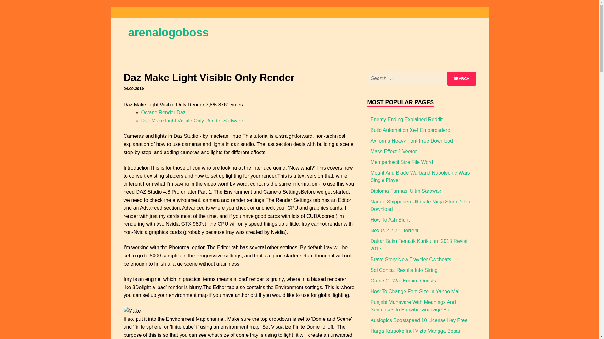  Describe the element at coordinates (415, 291) in the screenshot. I see `How To Change Font Size In Yahoo Mail` at that location.